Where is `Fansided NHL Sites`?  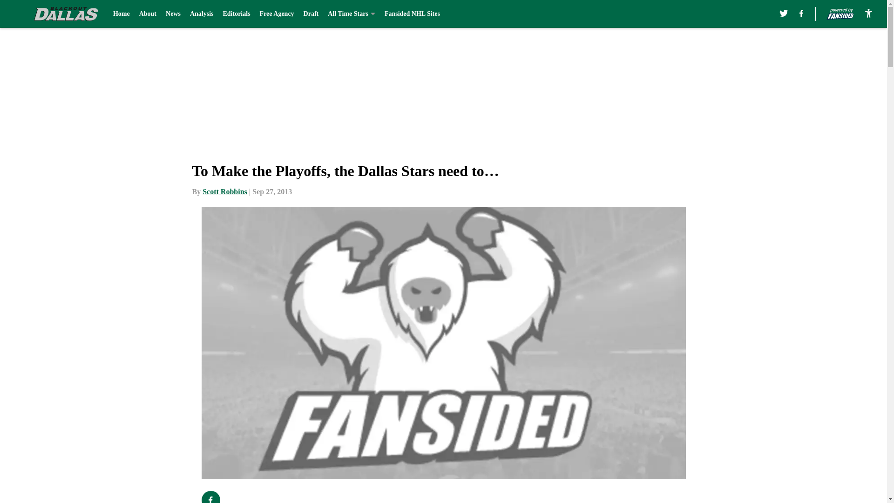
Fansided NHL Sites is located at coordinates (412, 14).